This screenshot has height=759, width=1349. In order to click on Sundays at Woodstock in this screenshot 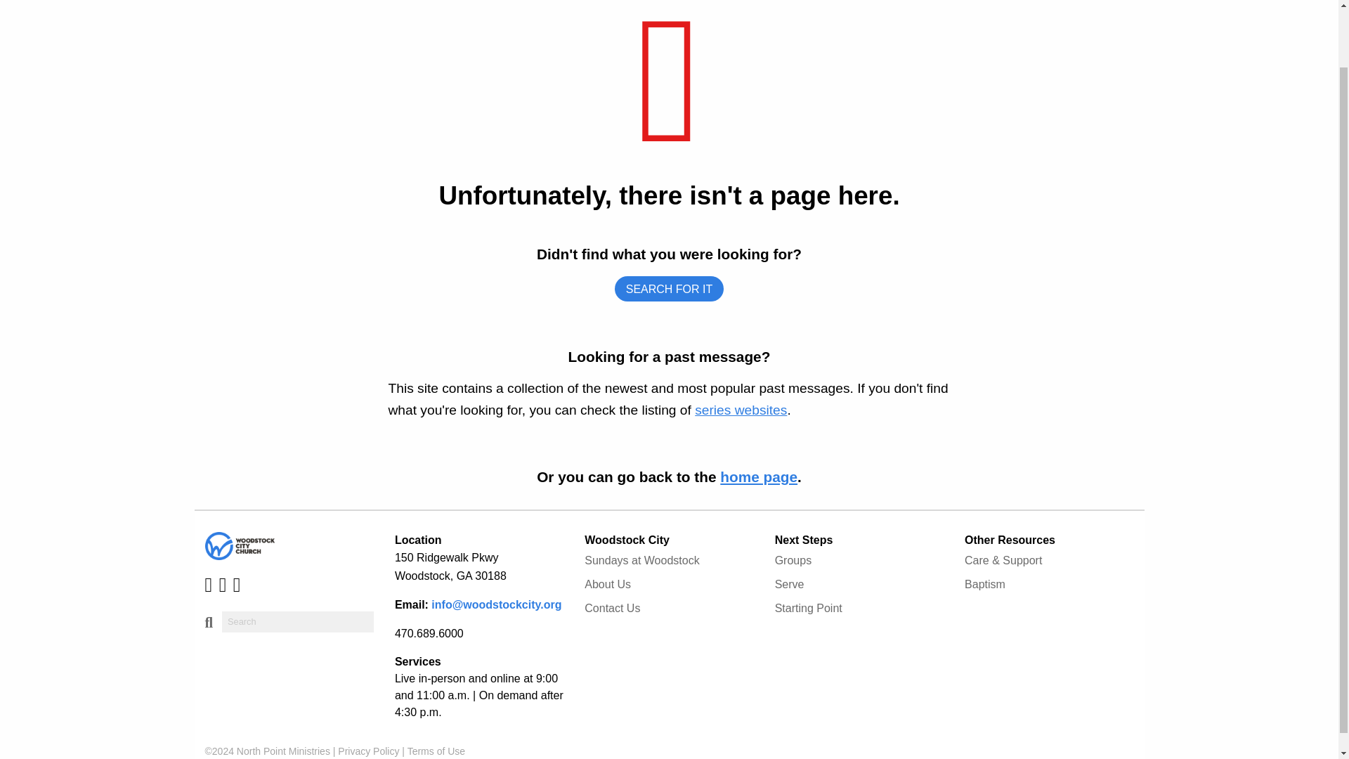, I will do `click(668, 561)`.